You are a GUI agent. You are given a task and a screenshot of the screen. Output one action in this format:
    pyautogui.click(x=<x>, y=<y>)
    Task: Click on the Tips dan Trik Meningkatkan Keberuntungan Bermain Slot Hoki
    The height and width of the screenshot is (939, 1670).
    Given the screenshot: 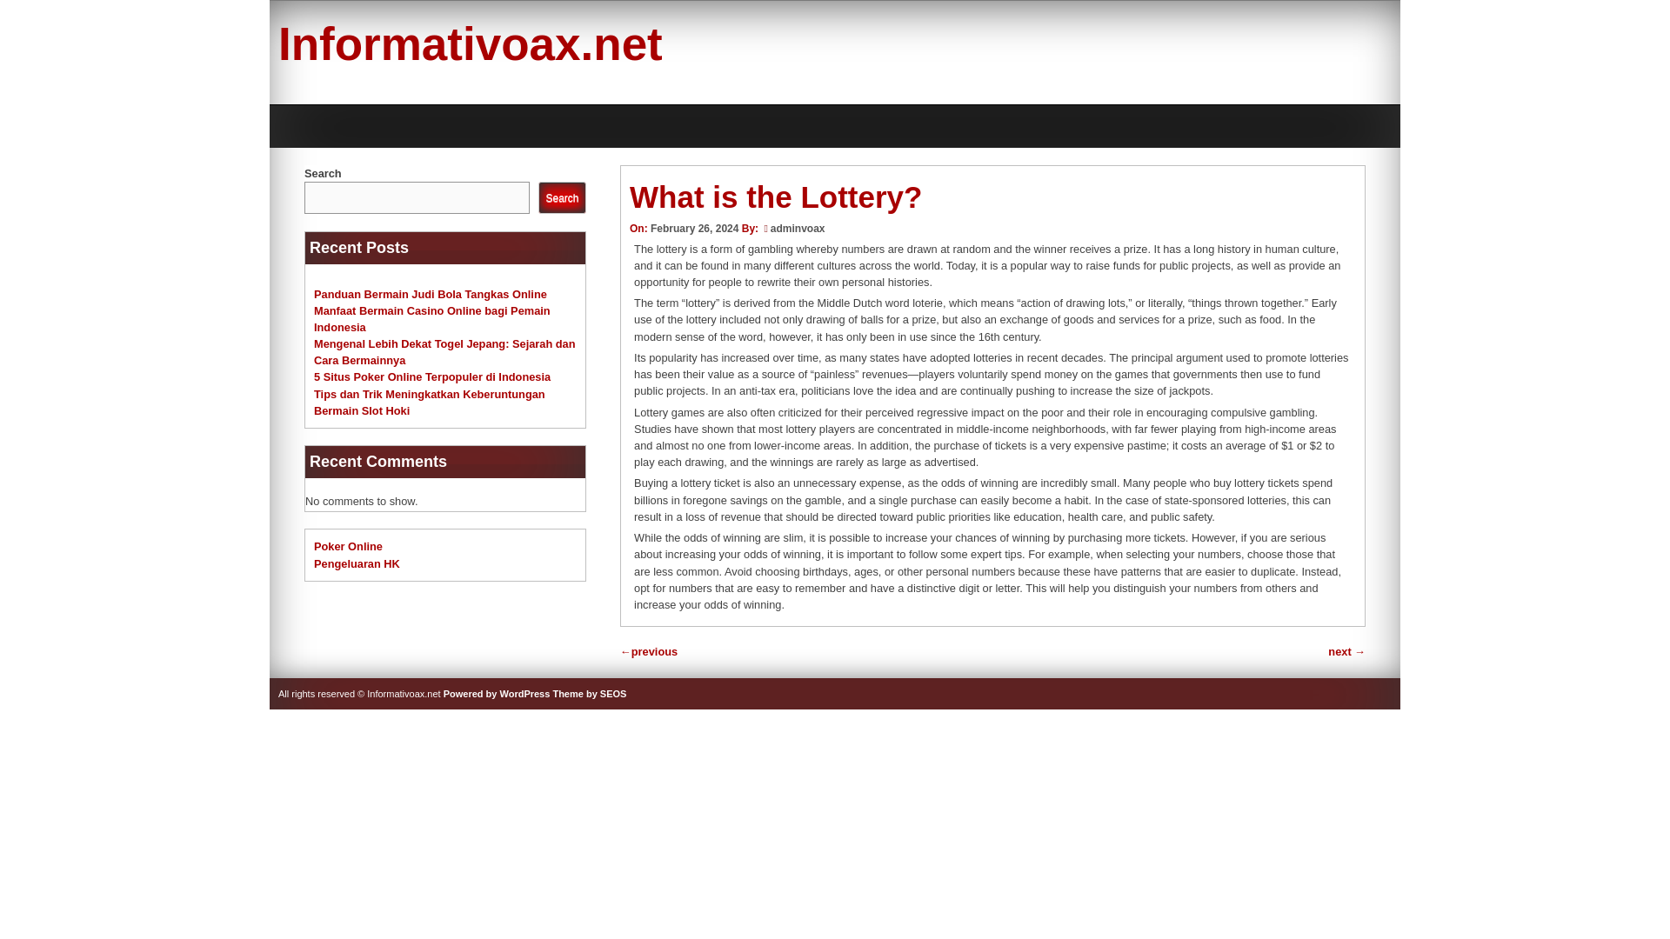 What is the action you would take?
    pyautogui.click(x=430, y=402)
    